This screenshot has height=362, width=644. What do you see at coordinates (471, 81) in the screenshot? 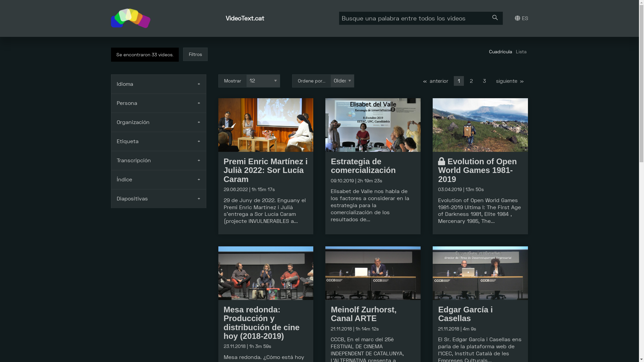
I see `2` at bounding box center [471, 81].